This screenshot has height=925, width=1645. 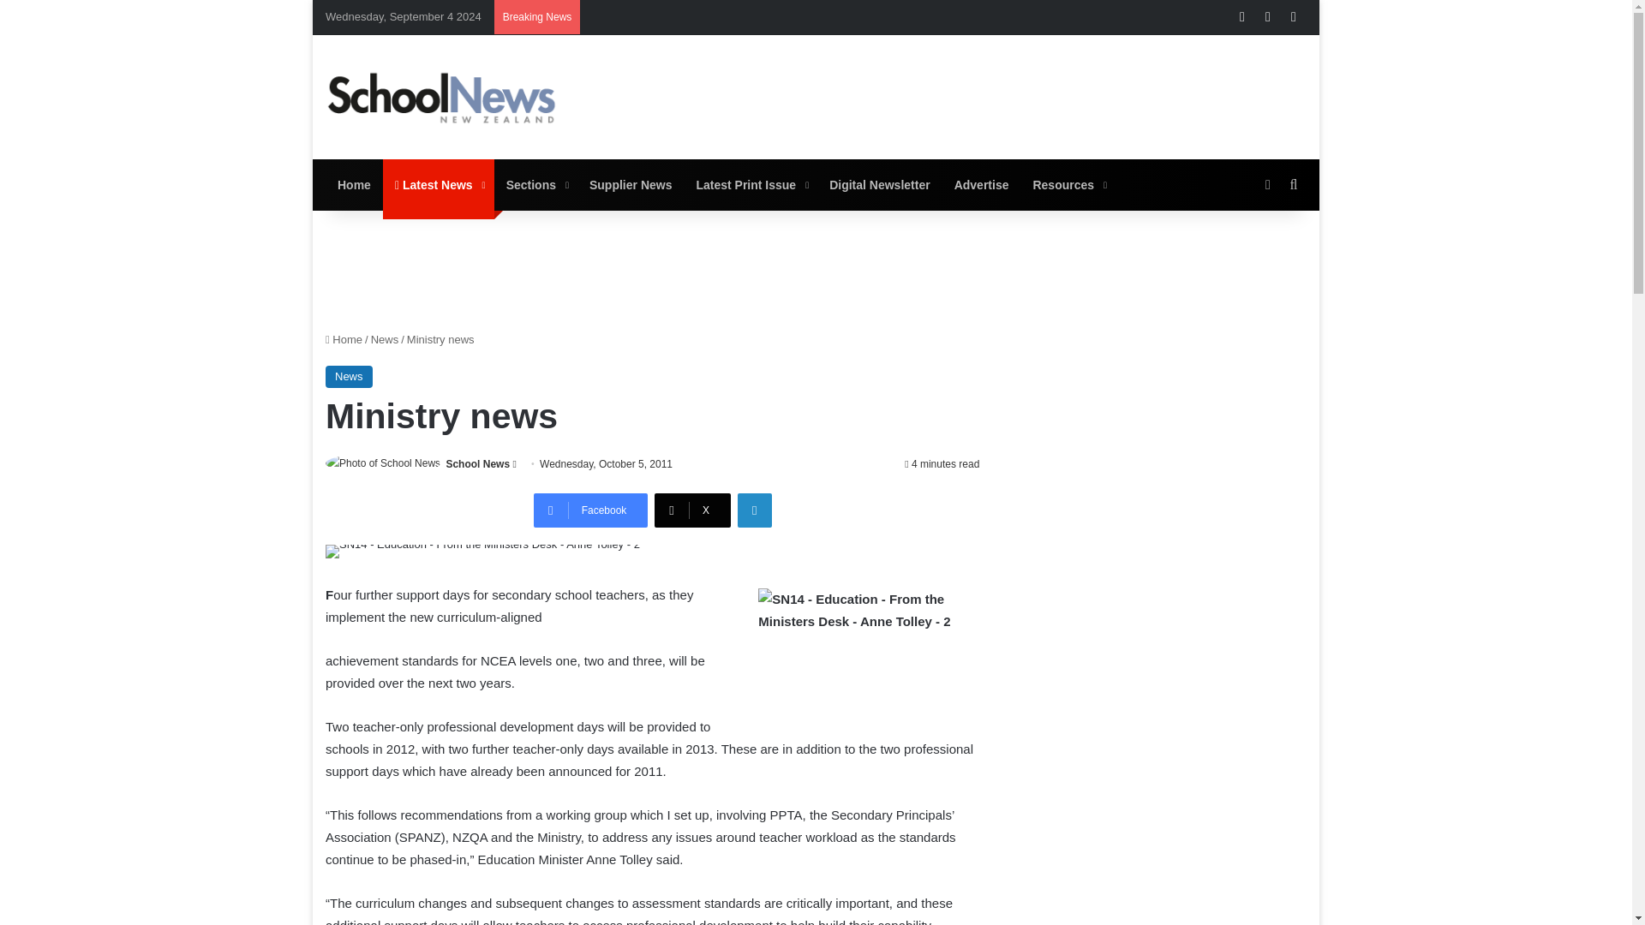 I want to click on Facebook, so click(x=590, y=510).